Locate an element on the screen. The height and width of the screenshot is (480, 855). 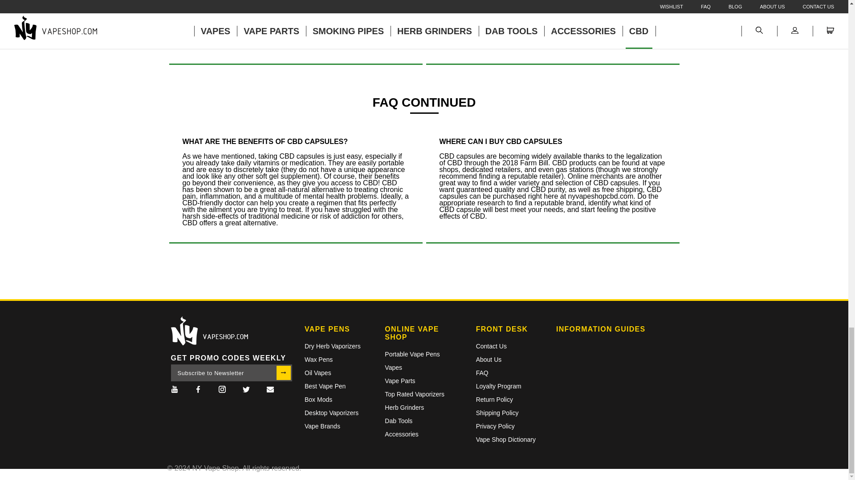
Twitter is located at coordinates (246, 390).